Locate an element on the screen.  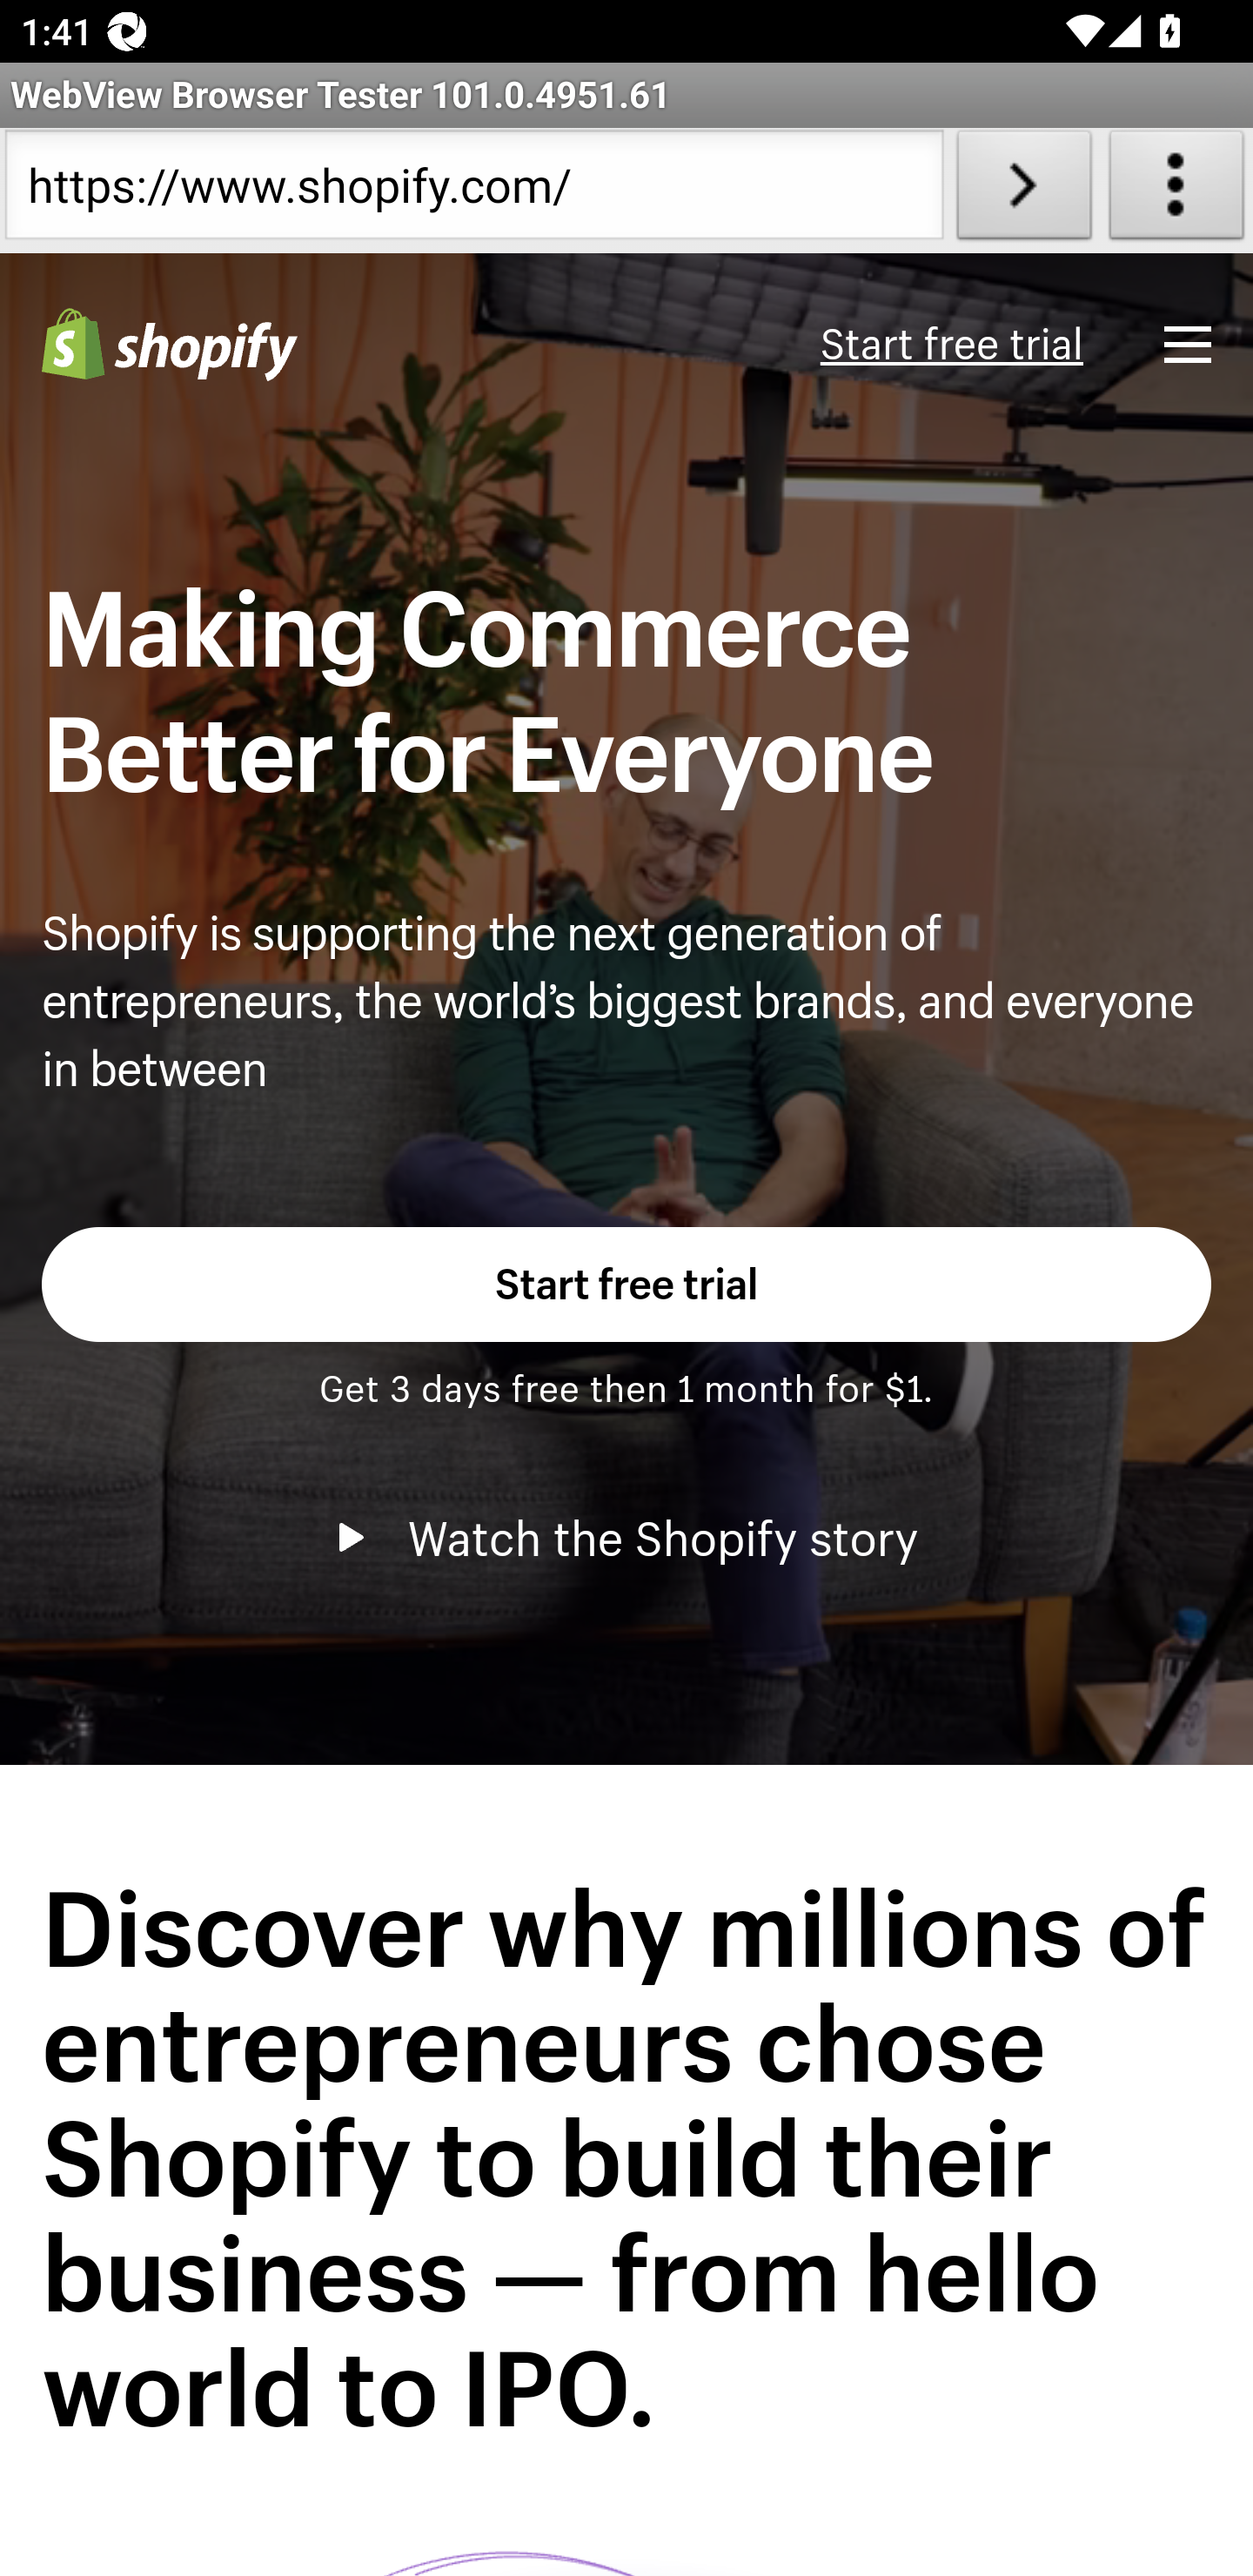
Watch the Shopify story is located at coordinates (626, 1538).